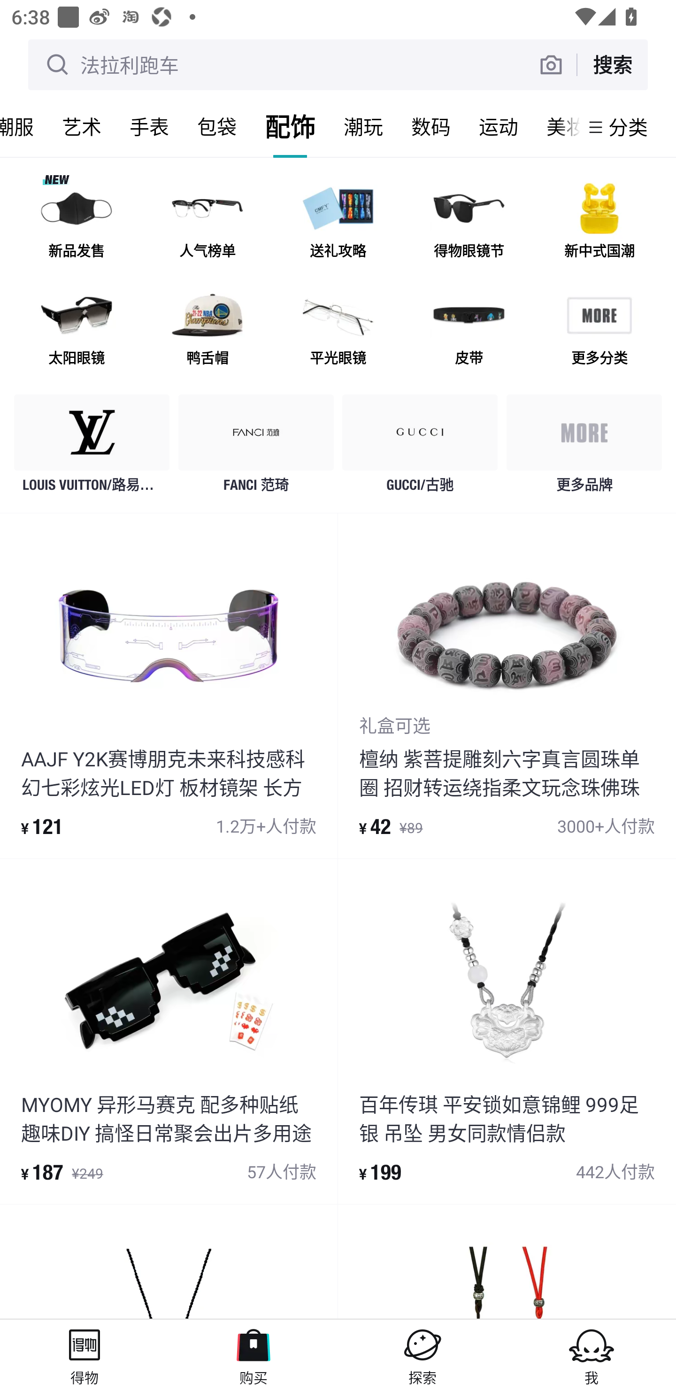 This screenshot has width=676, height=1390. Describe the element at coordinates (256, 448) in the screenshot. I see `FANCI 范琦` at that location.